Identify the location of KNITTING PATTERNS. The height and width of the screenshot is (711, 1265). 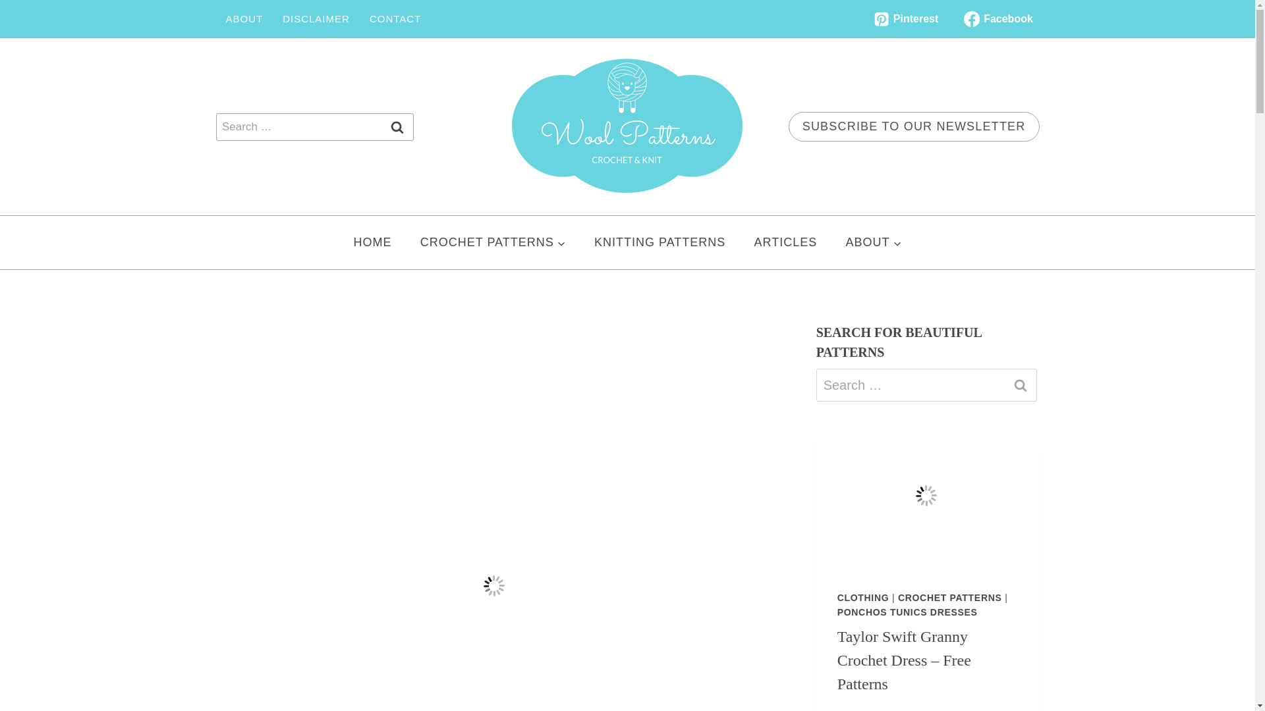
(660, 242).